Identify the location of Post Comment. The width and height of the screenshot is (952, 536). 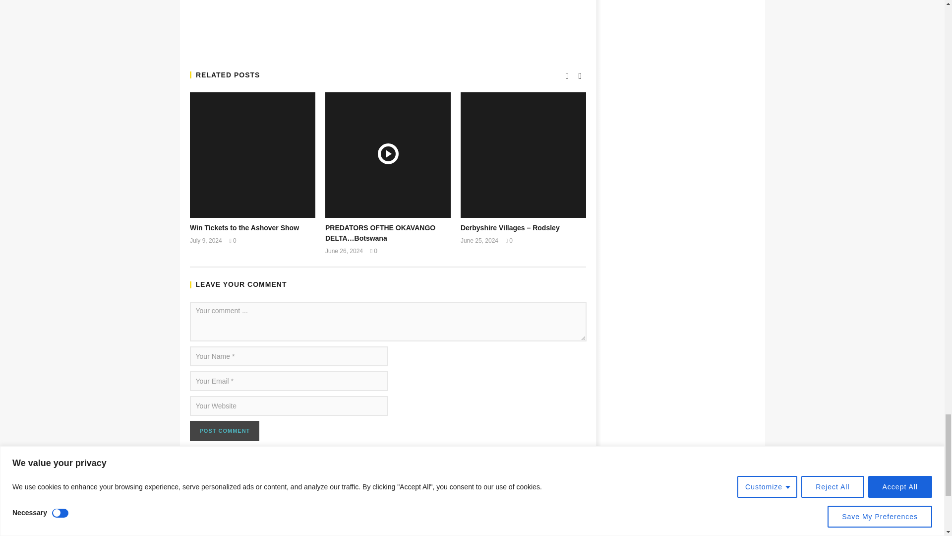
(224, 431).